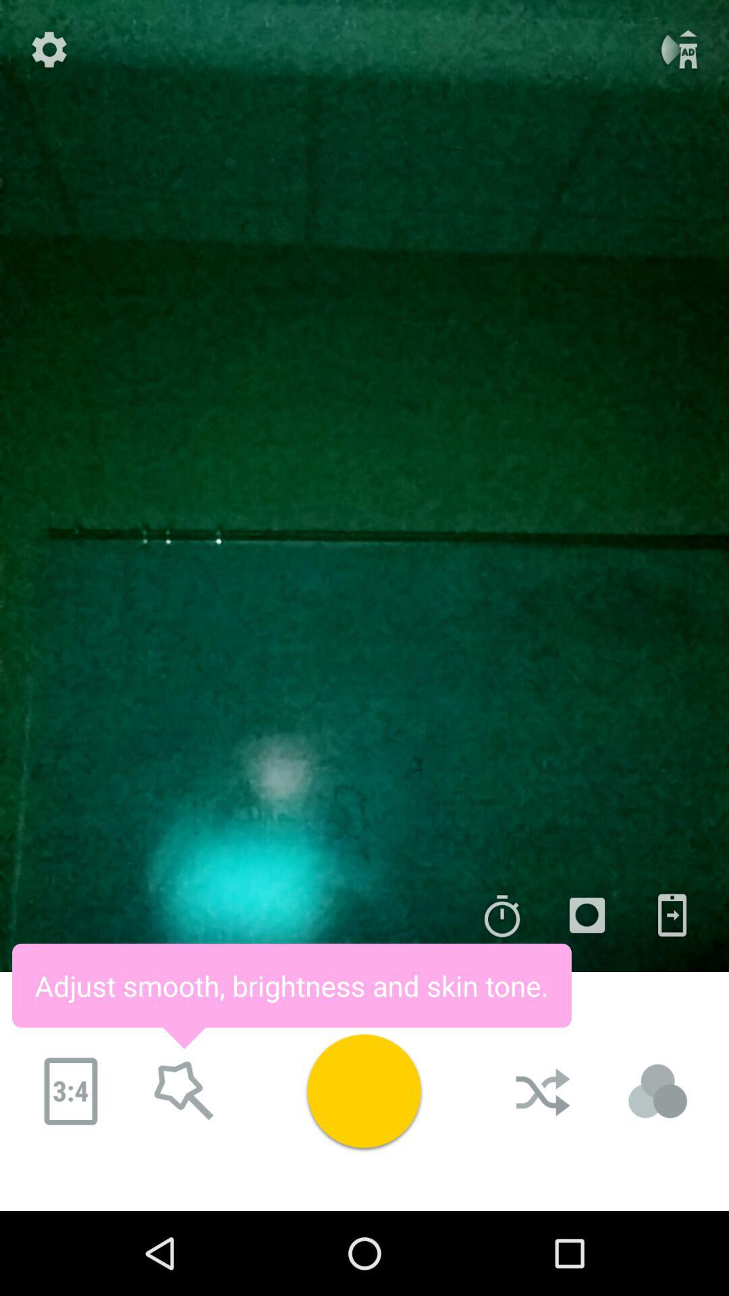 The height and width of the screenshot is (1296, 729). I want to click on go to setting, so click(49, 49).